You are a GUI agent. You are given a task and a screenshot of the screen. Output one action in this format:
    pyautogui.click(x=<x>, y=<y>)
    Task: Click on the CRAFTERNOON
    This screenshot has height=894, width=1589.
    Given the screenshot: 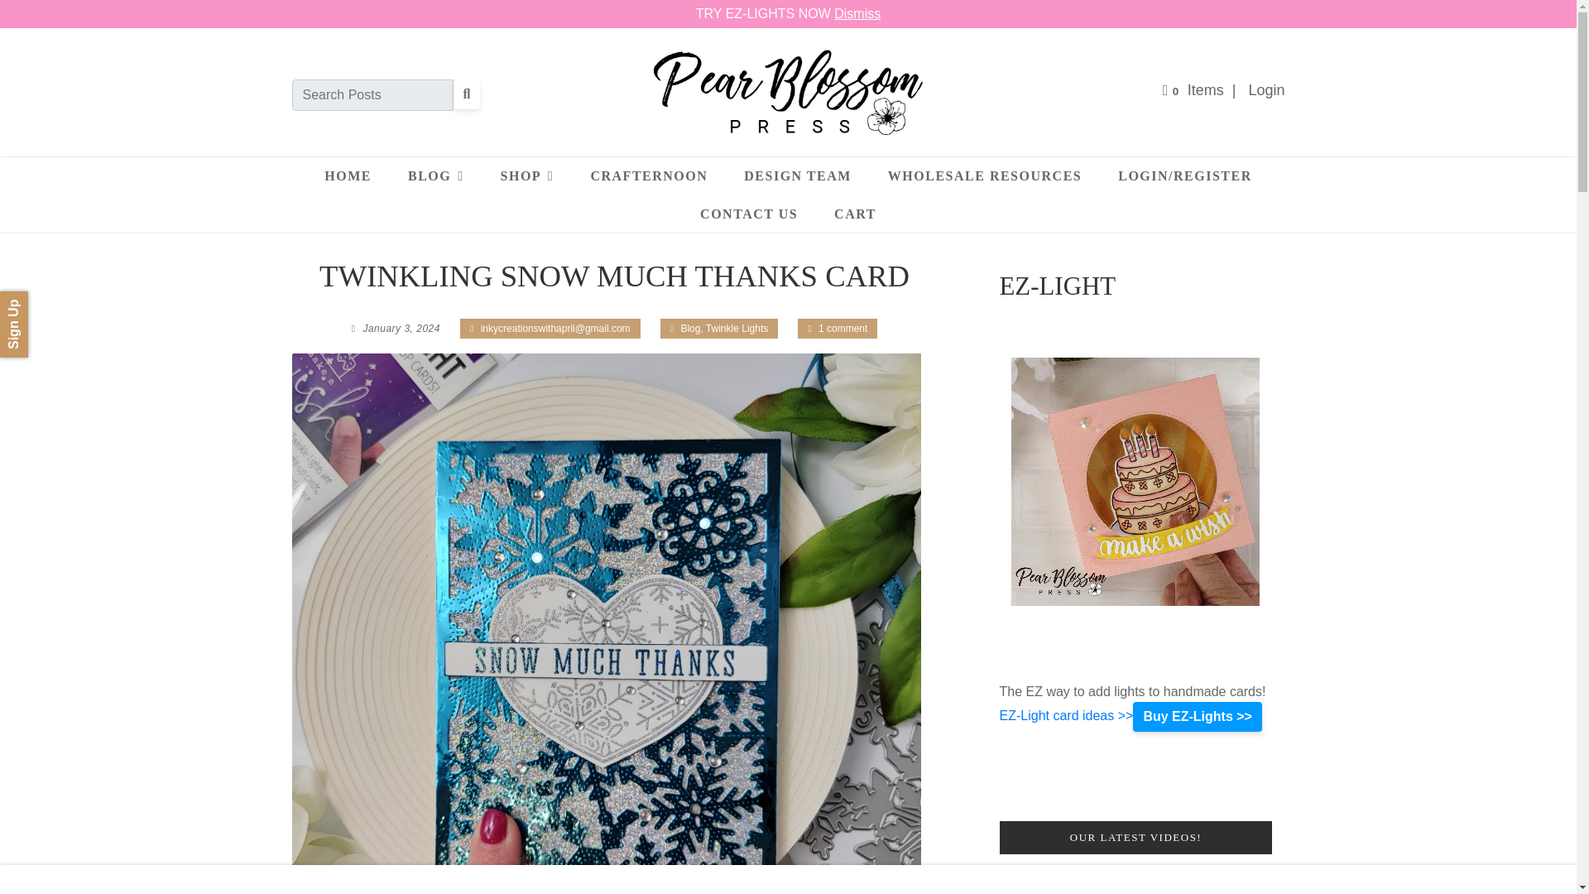 What is the action you would take?
    pyautogui.click(x=649, y=175)
    